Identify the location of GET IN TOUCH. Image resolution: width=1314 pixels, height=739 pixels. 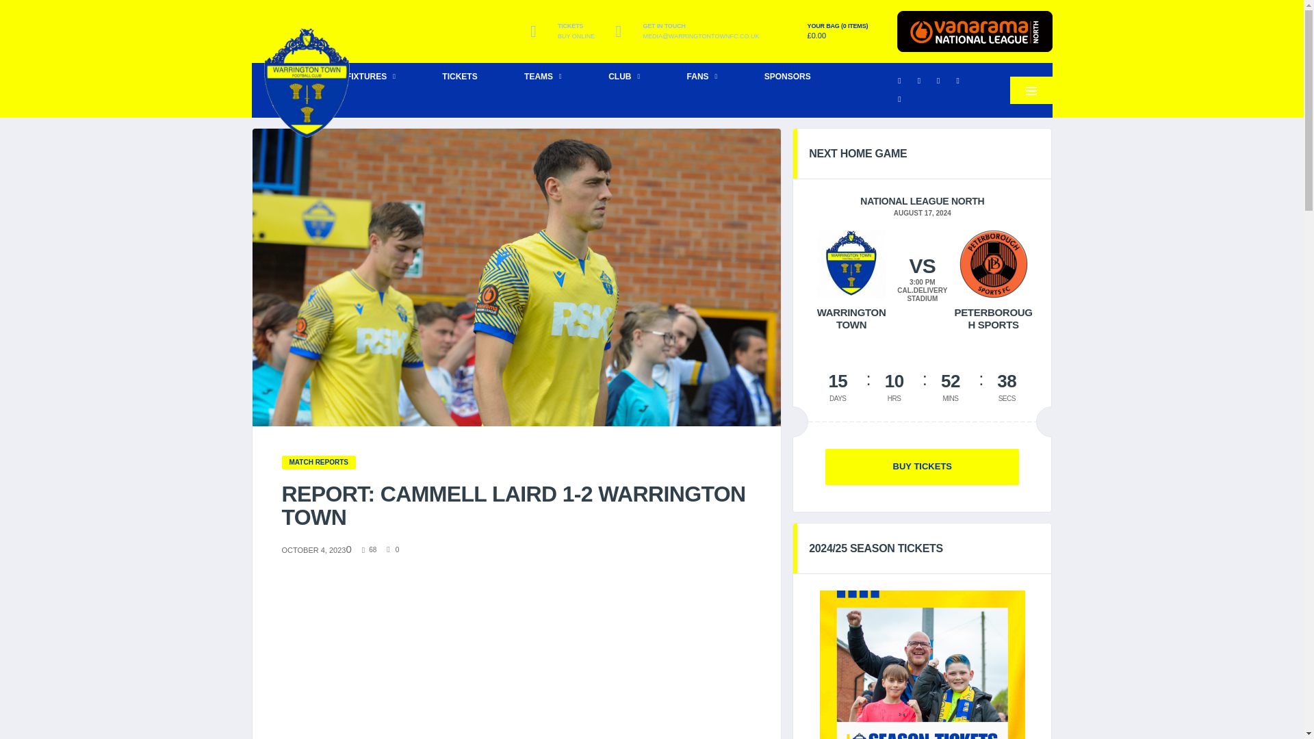
(701, 26).